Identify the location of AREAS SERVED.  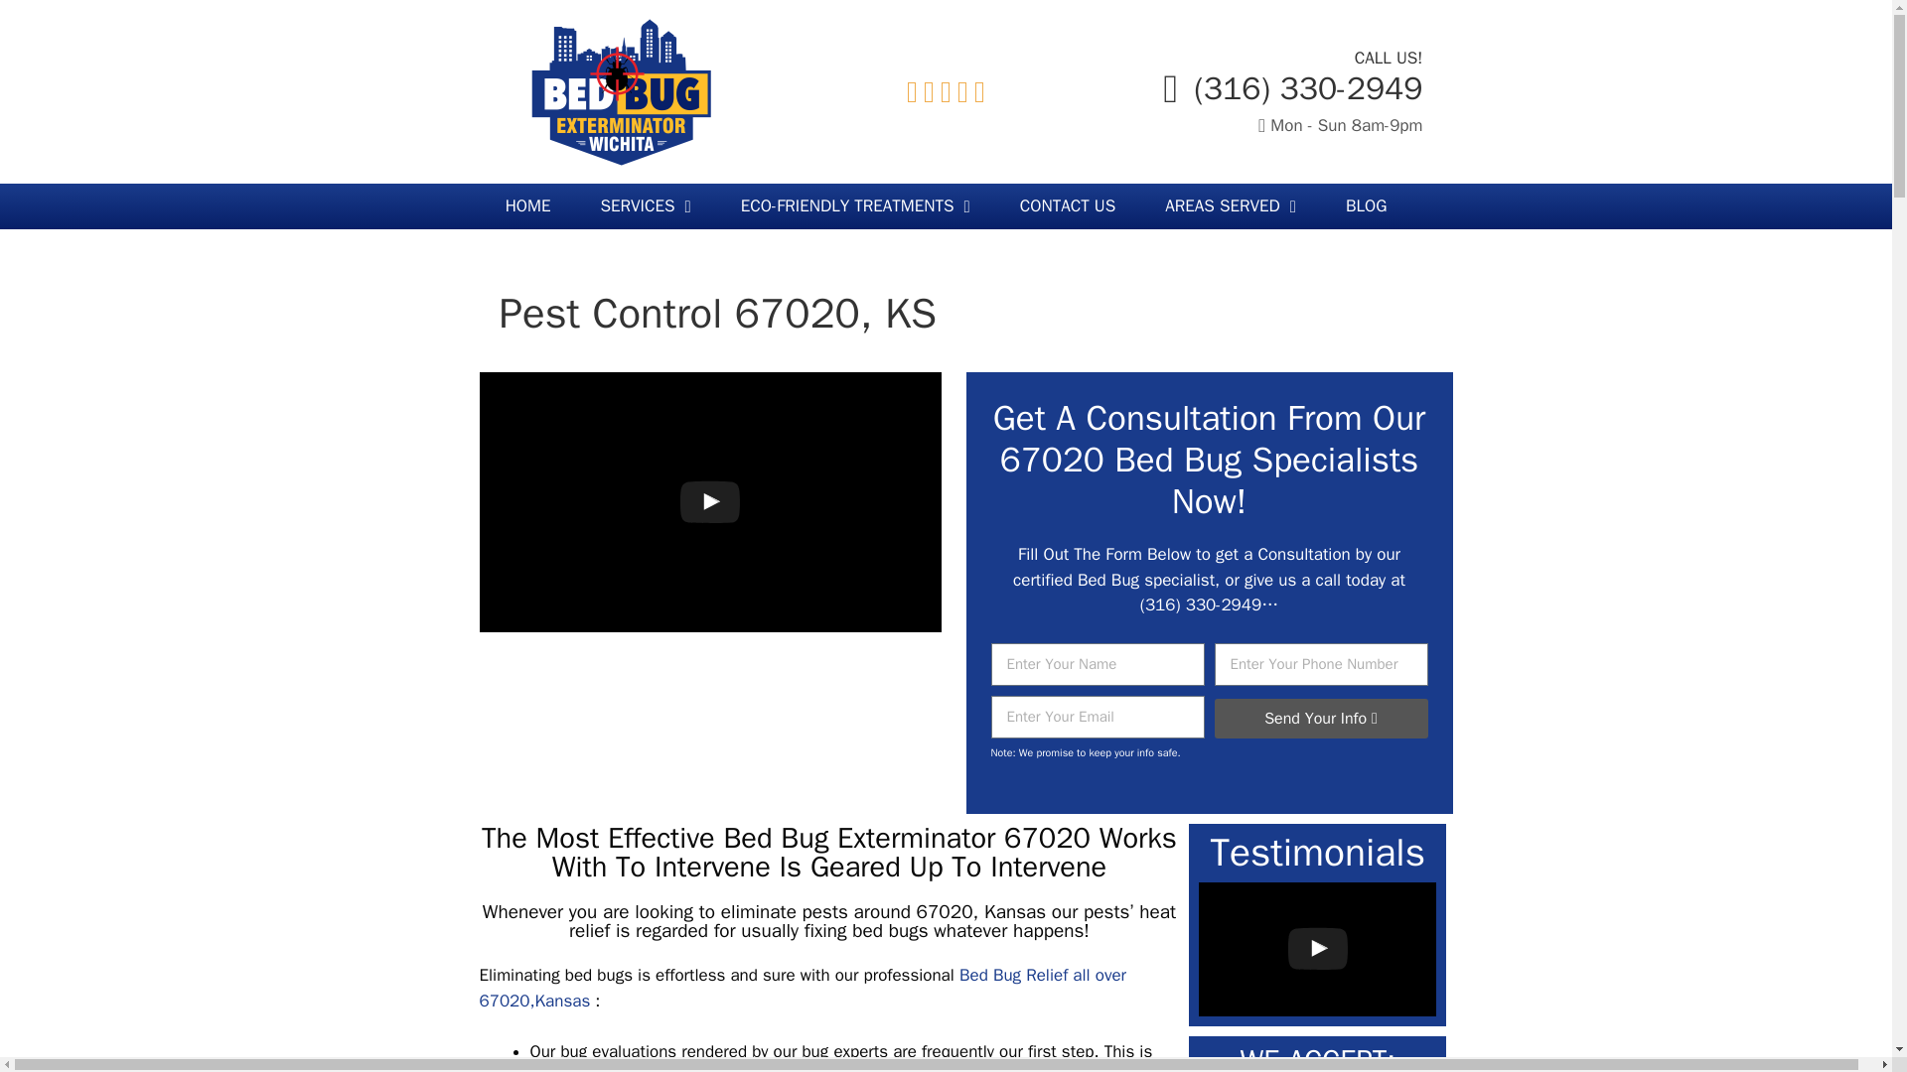
(1231, 206).